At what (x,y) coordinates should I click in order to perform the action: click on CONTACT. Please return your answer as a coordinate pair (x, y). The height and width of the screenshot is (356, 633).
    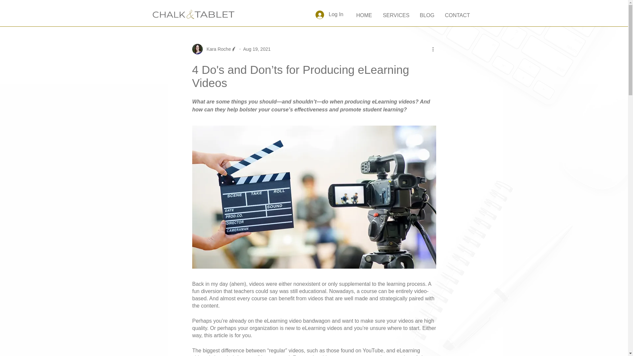
    Looking at the image, I should click on (458, 17).